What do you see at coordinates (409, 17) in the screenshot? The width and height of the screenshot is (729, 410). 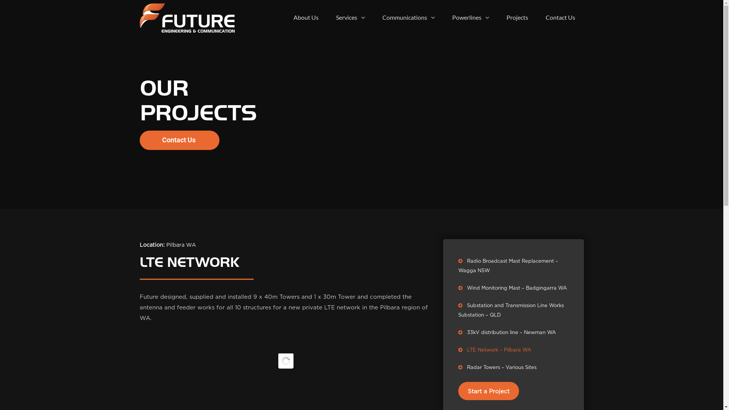 I see `Communications` at bounding box center [409, 17].